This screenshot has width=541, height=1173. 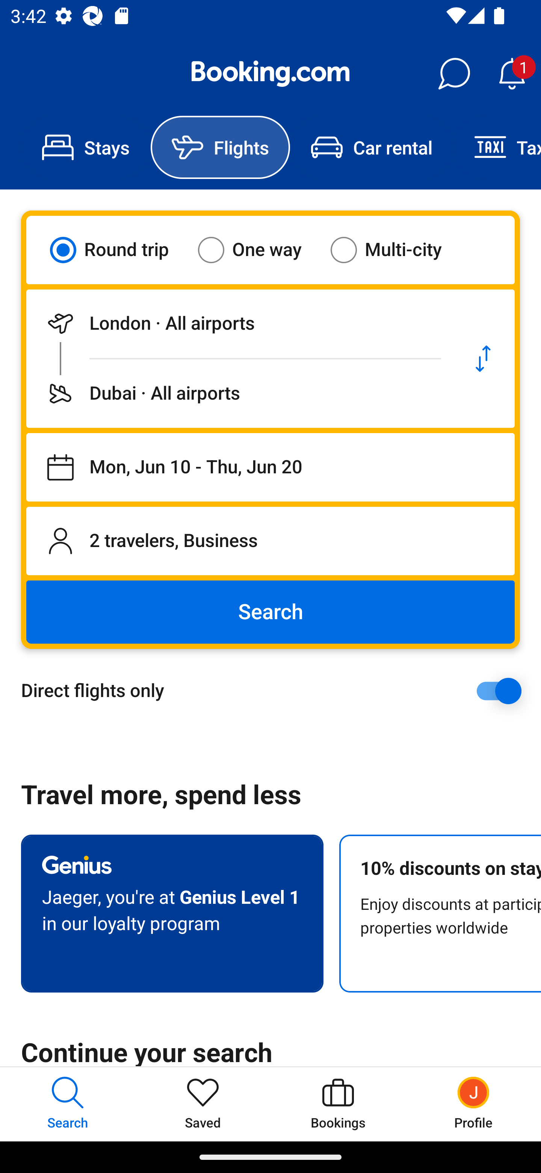 What do you see at coordinates (276, 691) in the screenshot?
I see `Direct flights only` at bounding box center [276, 691].